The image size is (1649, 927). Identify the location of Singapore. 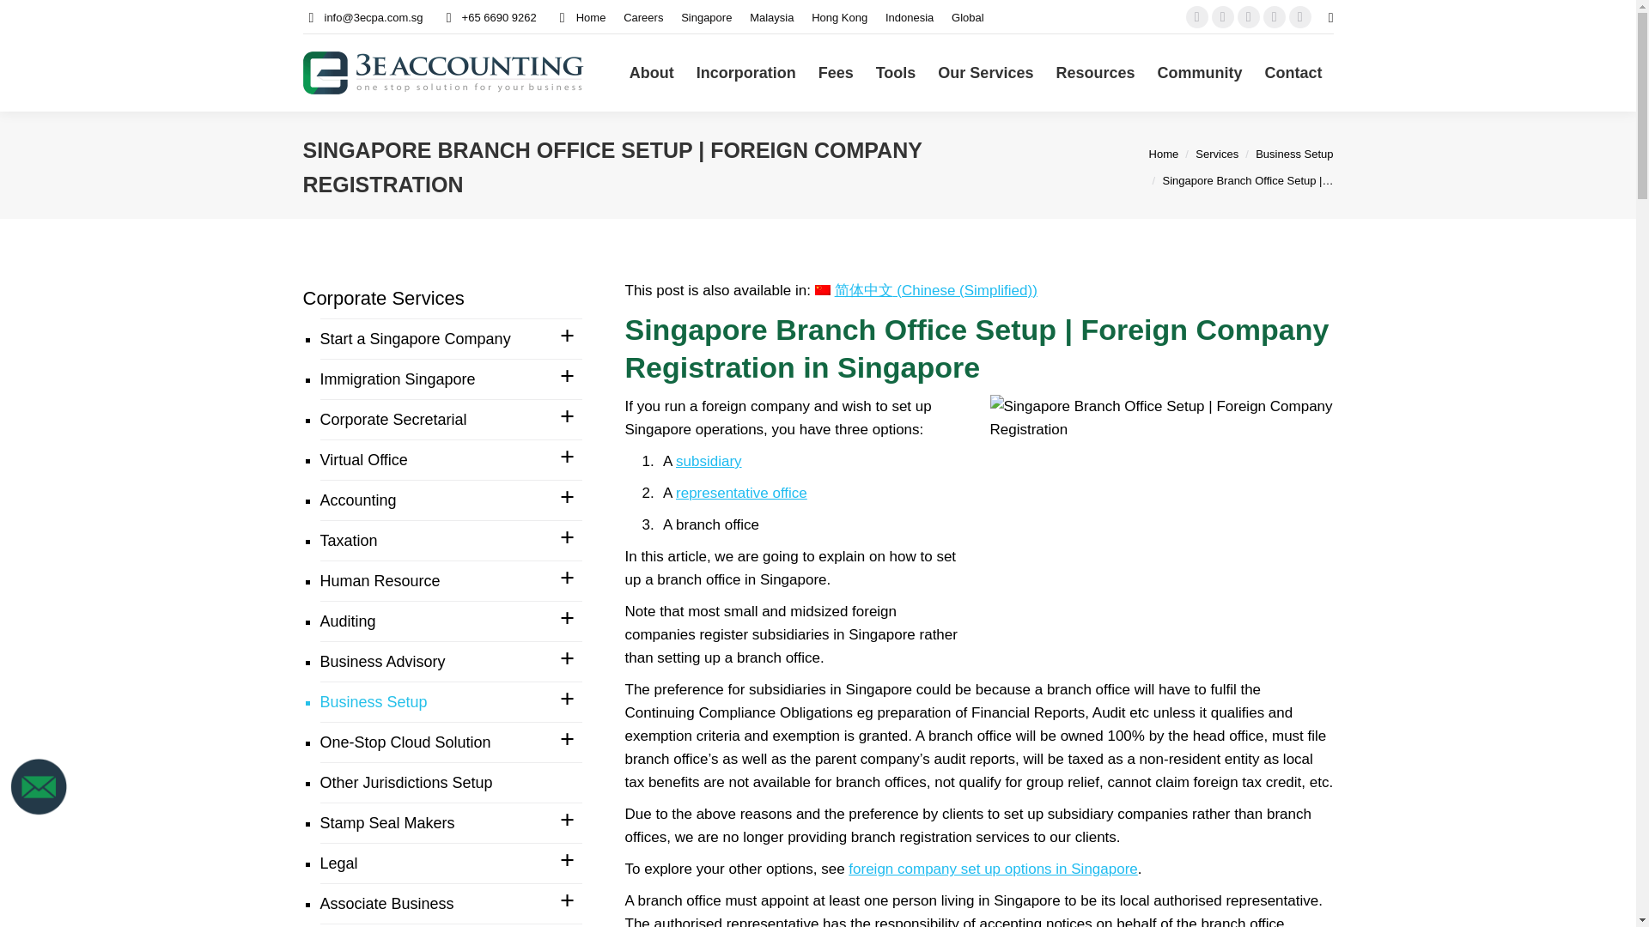
(706, 16).